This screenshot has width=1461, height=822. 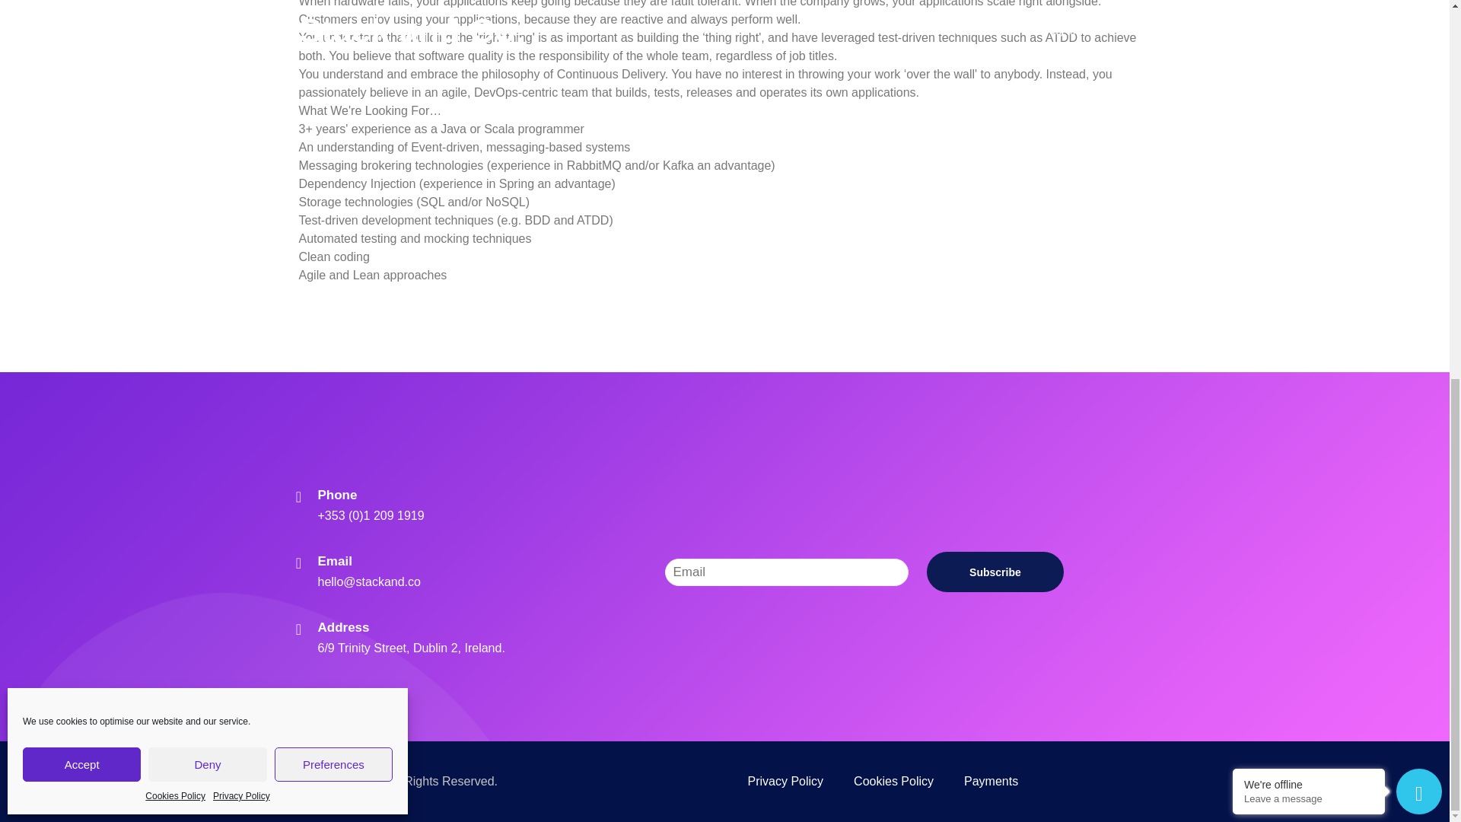 I want to click on We're offline, so click(x=1309, y=83).